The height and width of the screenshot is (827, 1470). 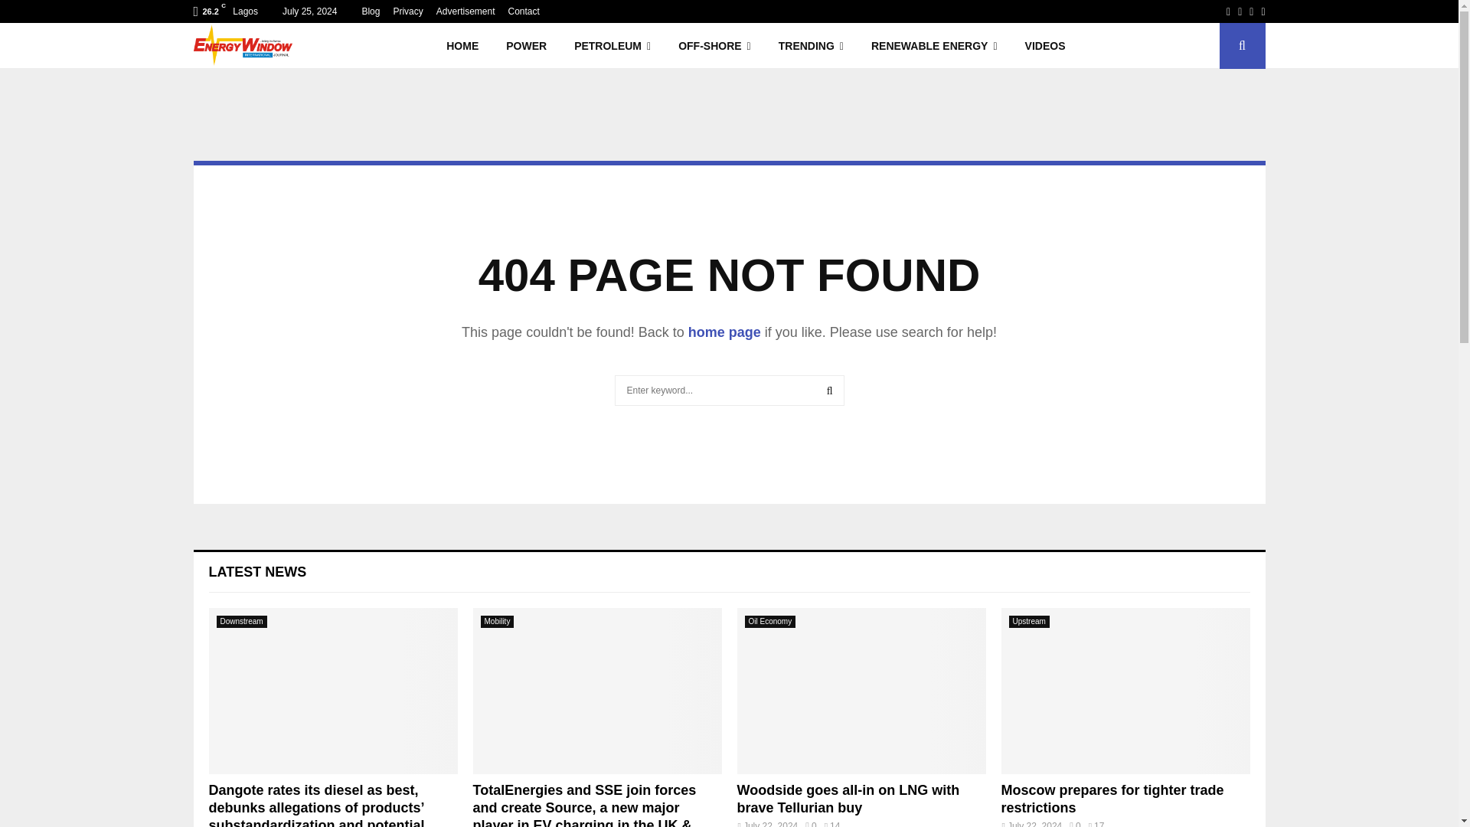 What do you see at coordinates (465, 11) in the screenshot?
I see `Advertisement` at bounding box center [465, 11].